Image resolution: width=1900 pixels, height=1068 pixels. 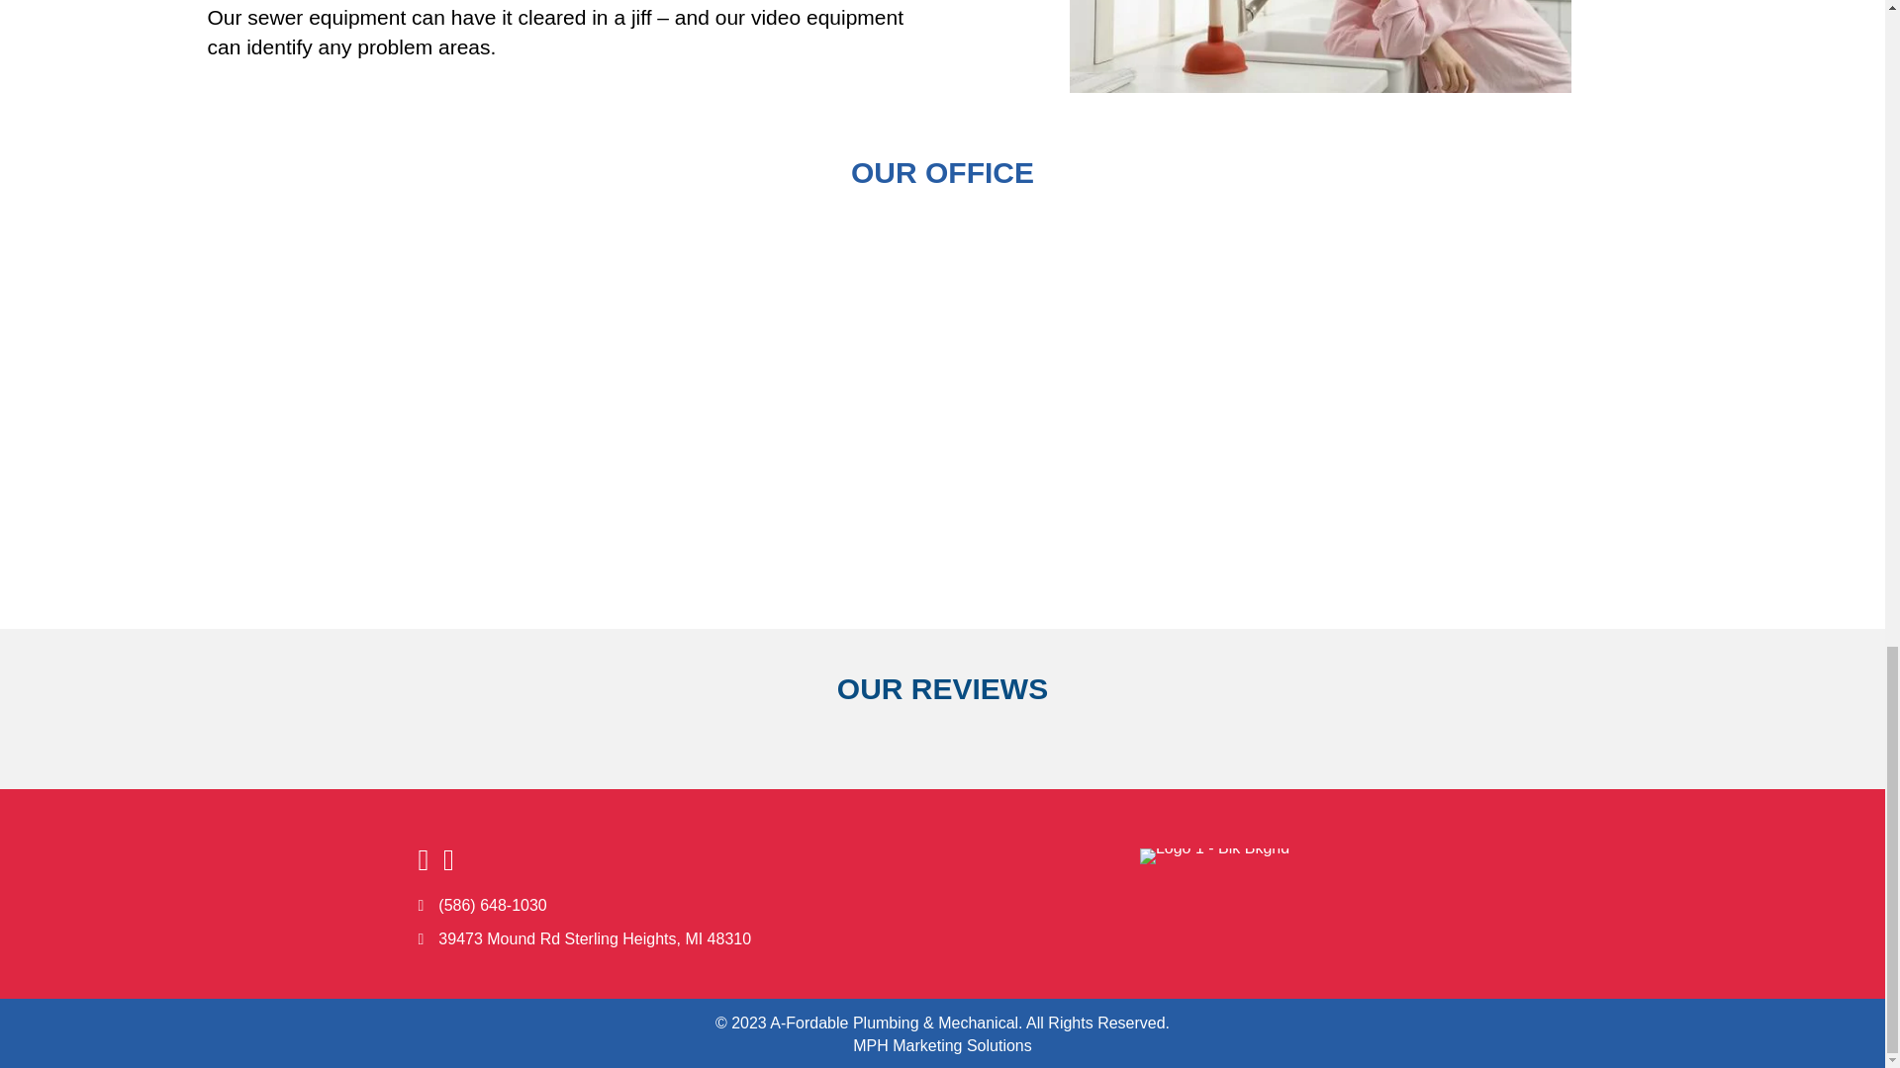 I want to click on Logo 1 - Blk Bkgnd, so click(x=1215, y=855).